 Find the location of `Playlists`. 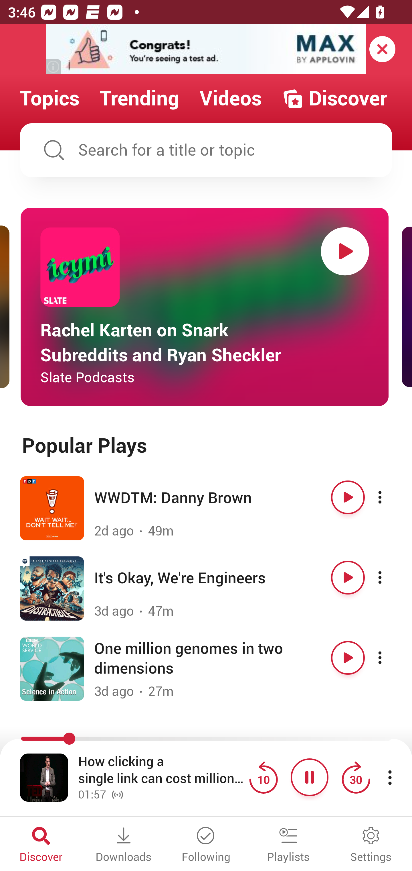

Playlists is located at coordinates (288, 845).